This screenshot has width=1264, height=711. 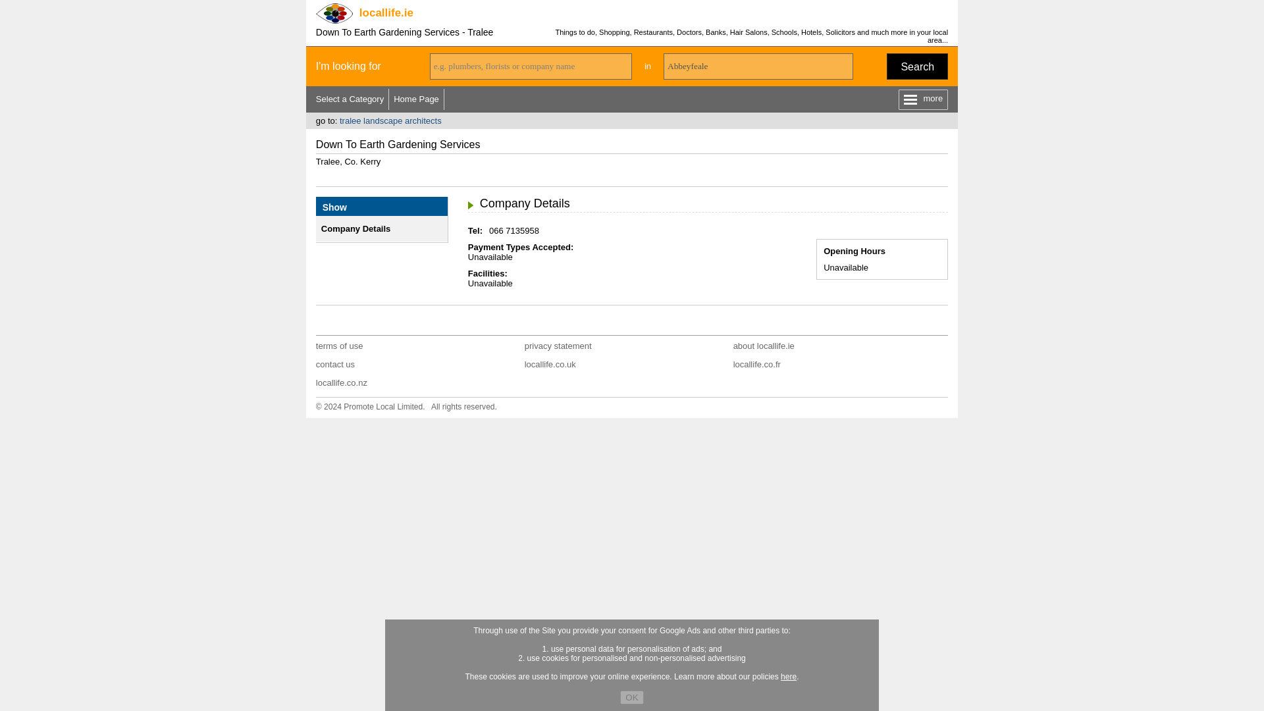 I want to click on locallife.co.uk, so click(x=550, y=364).